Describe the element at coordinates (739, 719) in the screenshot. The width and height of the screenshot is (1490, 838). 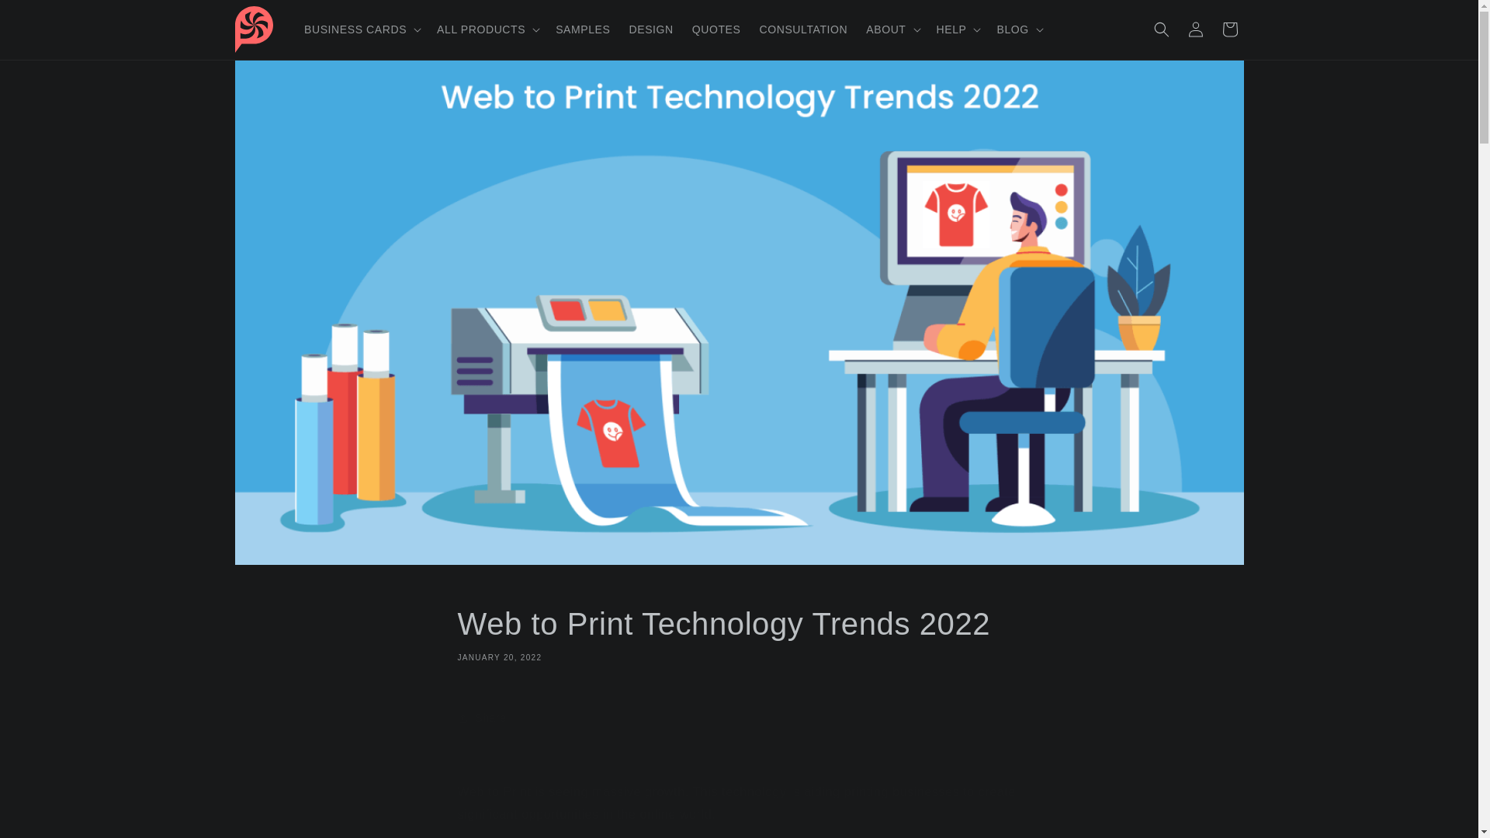
I see `Share` at that location.